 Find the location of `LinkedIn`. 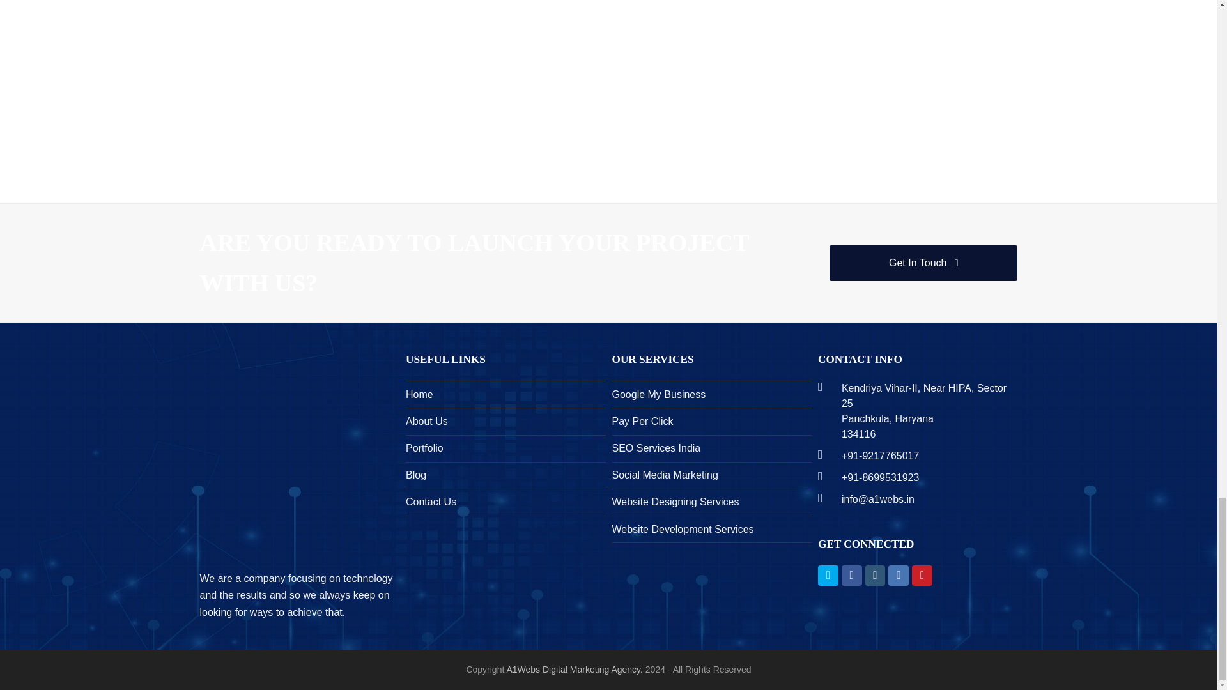

LinkedIn is located at coordinates (899, 575).